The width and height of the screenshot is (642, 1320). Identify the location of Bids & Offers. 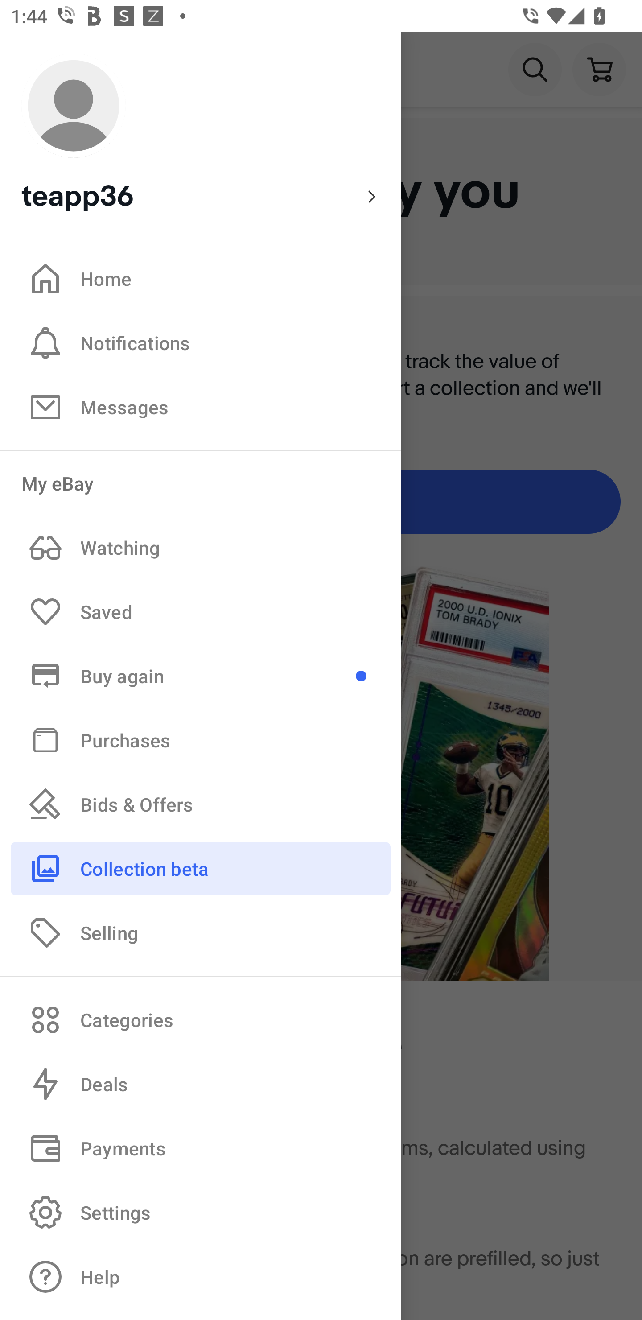
(201, 804).